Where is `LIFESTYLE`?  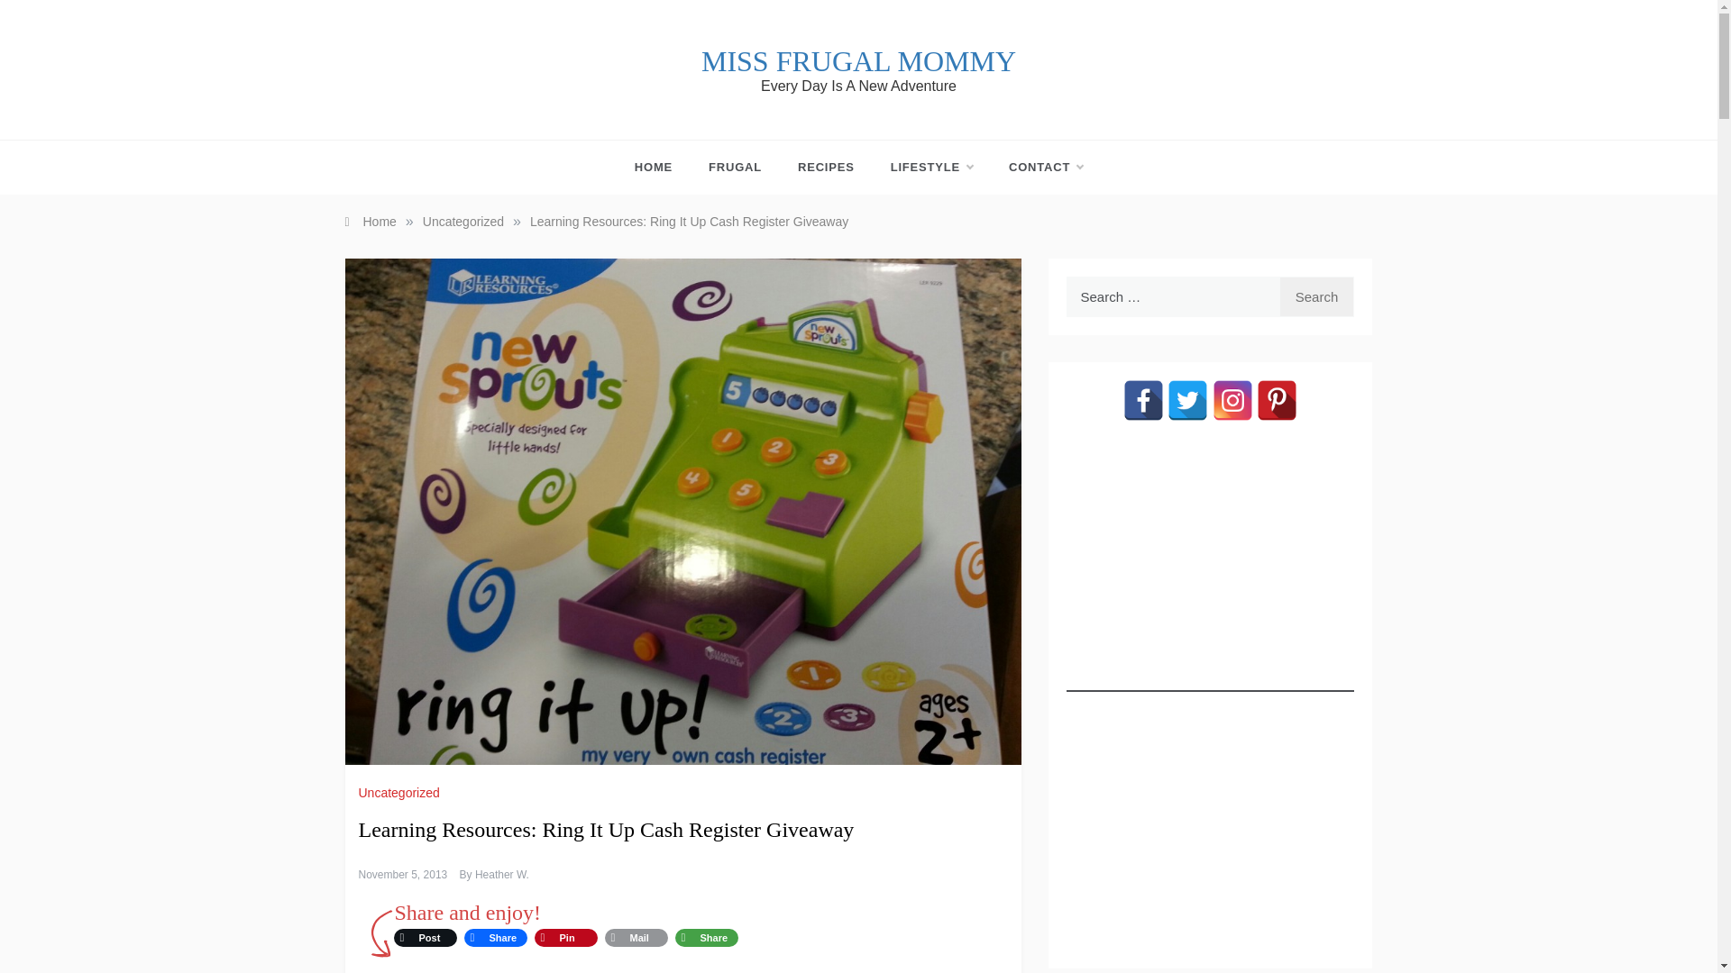 LIFESTYLE is located at coordinates (930, 168).